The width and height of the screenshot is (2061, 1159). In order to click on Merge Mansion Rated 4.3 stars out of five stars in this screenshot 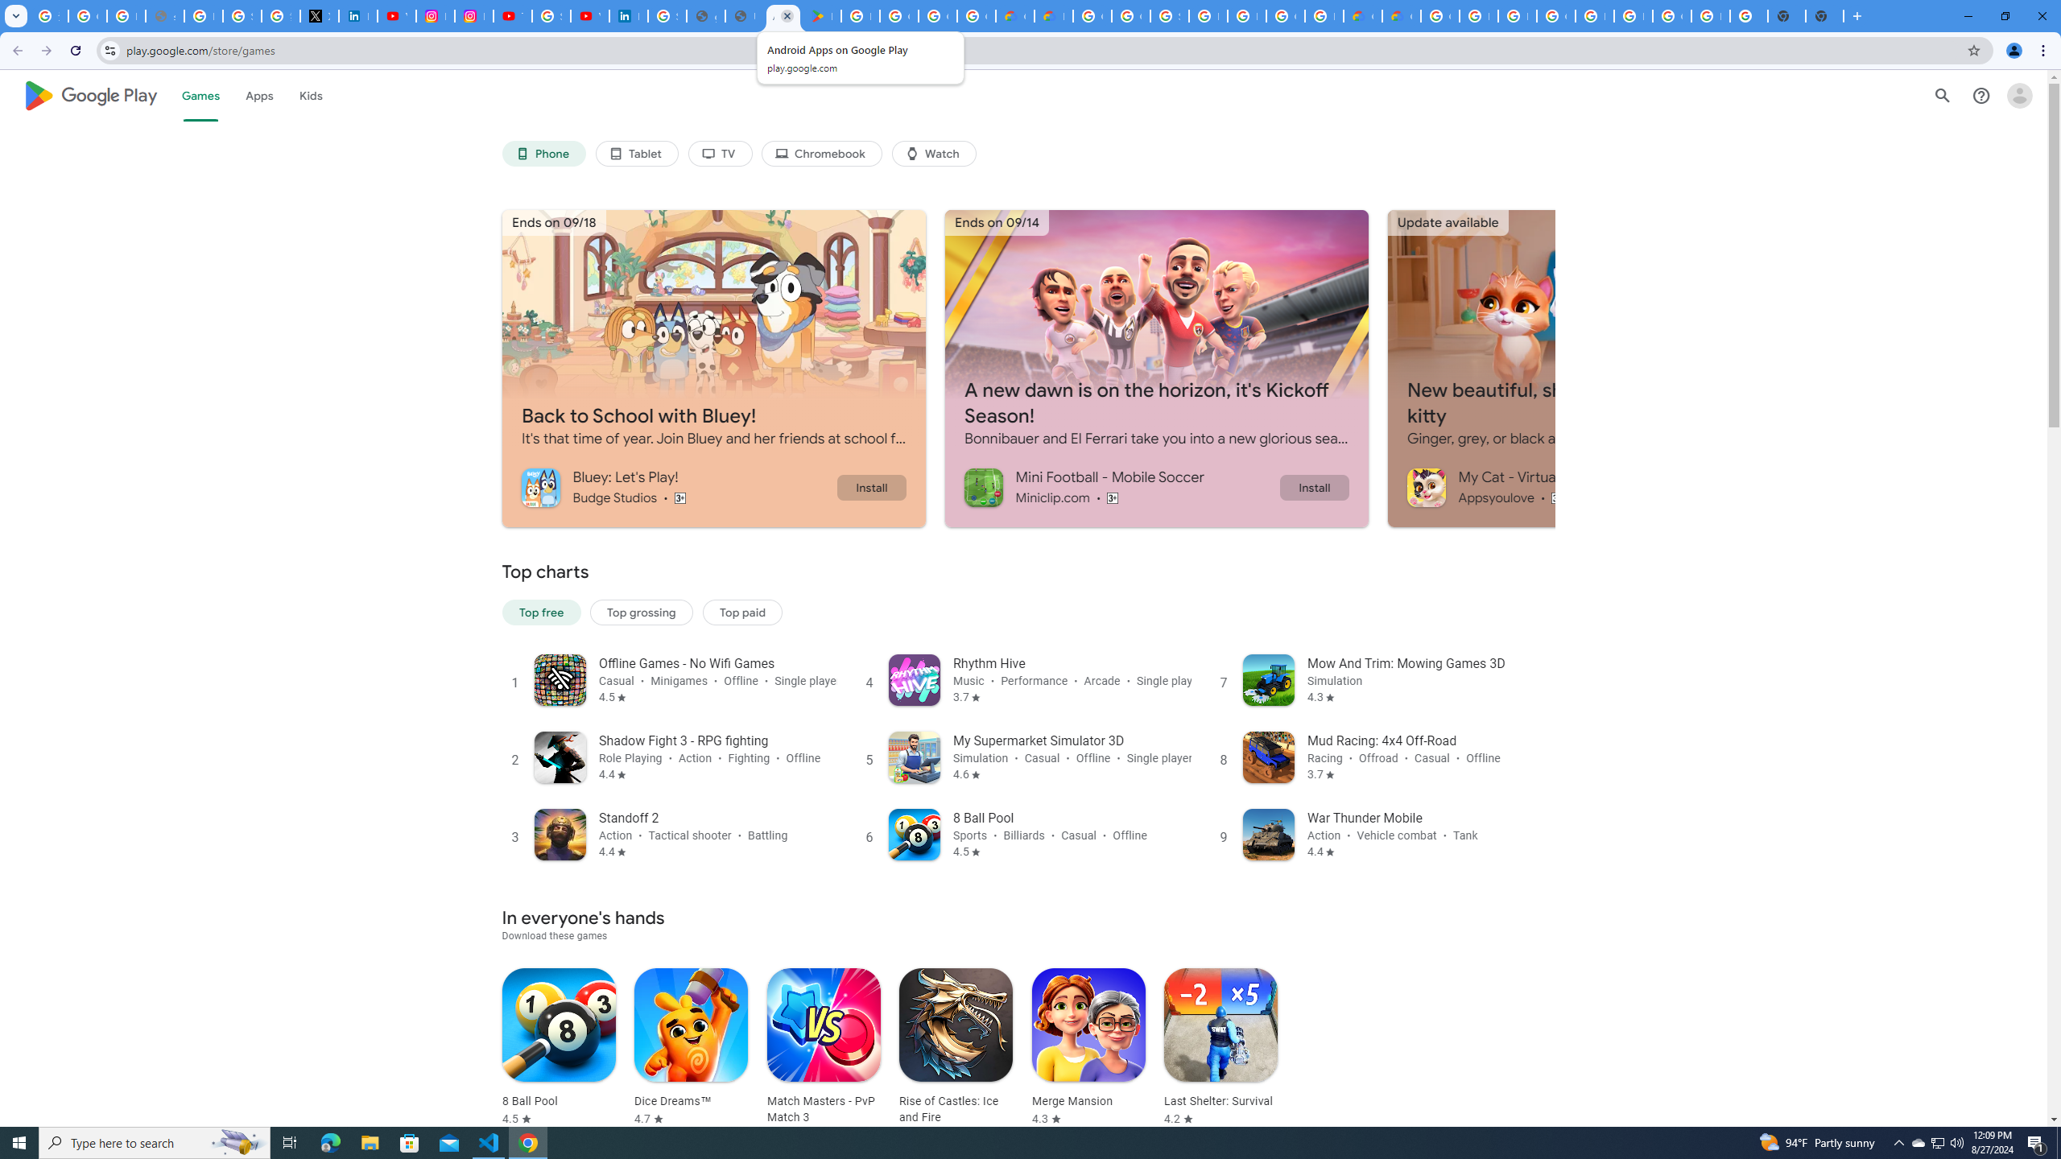, I will do `click(1088, 1048)`.